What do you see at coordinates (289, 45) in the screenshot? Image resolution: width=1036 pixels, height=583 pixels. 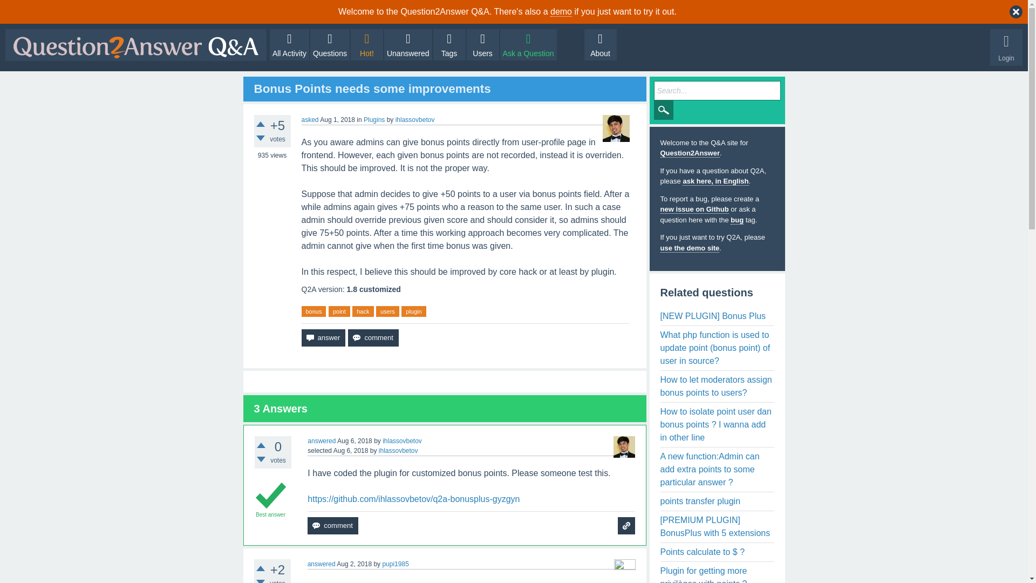 I see `All Activity` at bounding box center [289, 45].